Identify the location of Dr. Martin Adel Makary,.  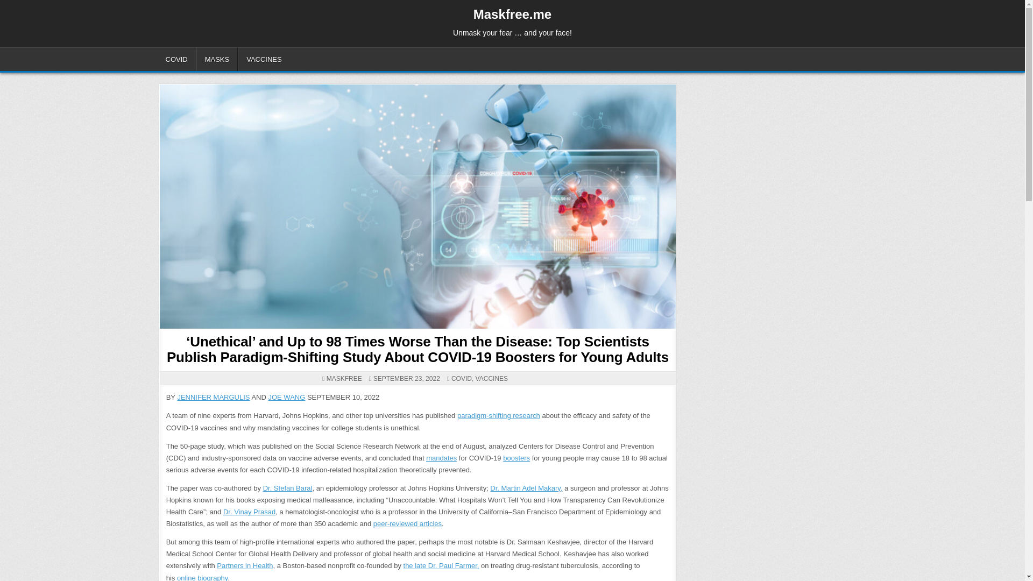
(526, 487).